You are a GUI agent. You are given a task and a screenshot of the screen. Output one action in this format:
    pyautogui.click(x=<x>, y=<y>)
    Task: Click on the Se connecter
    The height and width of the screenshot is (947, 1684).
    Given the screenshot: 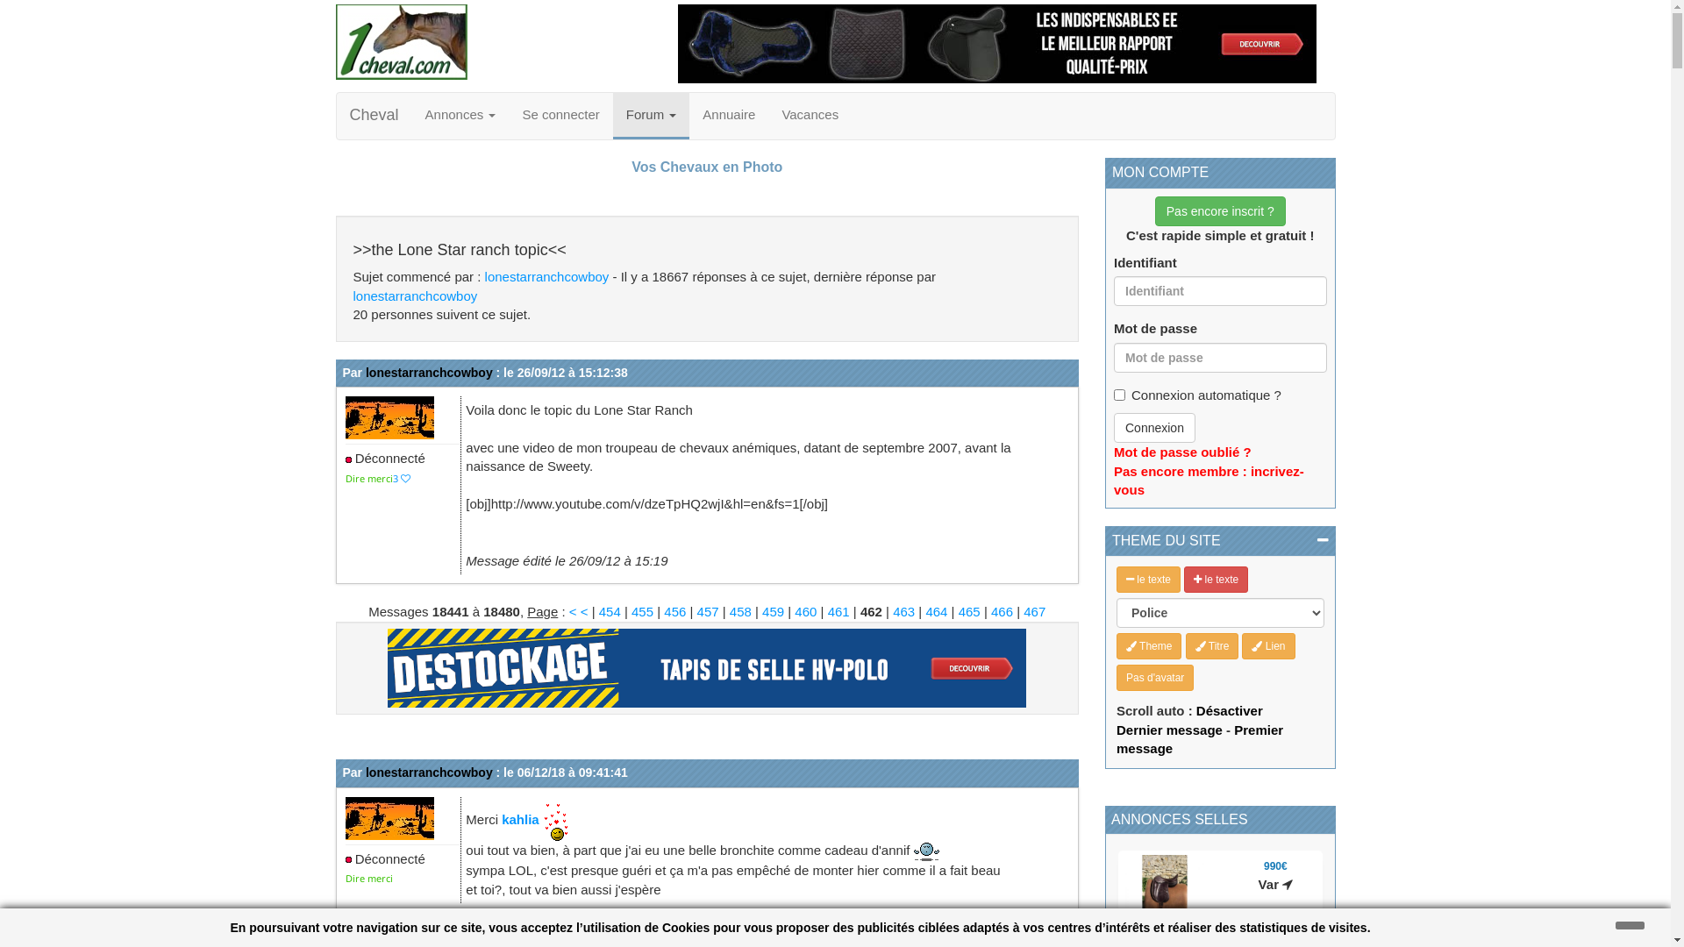 What is the action you would take?
    pyautogui.click(x=560, y=114)
    